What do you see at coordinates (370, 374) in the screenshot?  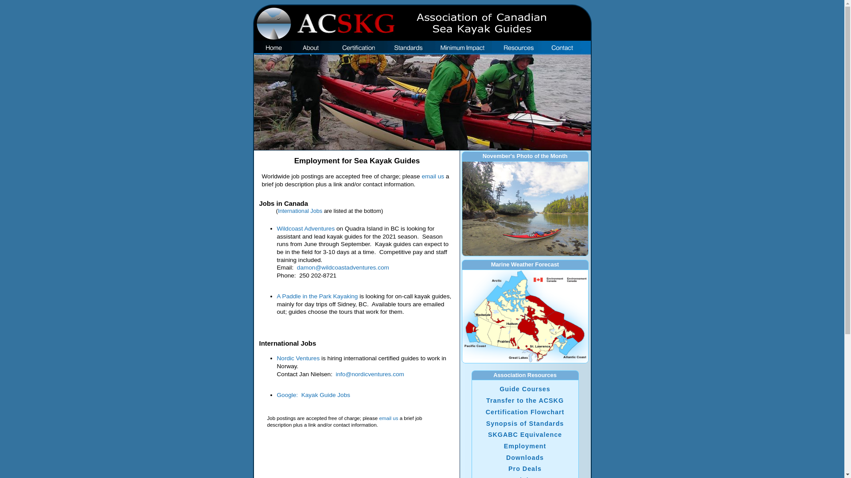 I see `info@nordicventures.com` at bounding box center [370, 374].